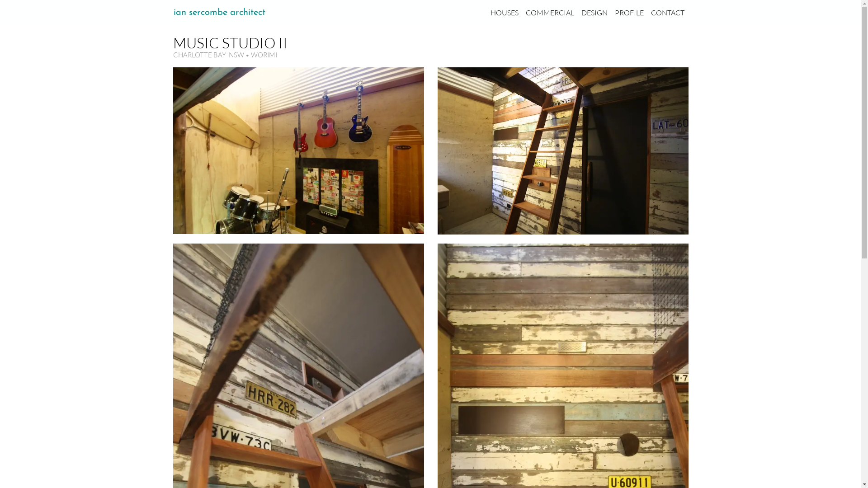 This screenshot has width=868, height=488. Describe the element at coordinates (668, 13) in the screenshot. I see `CONTACT` at that location.